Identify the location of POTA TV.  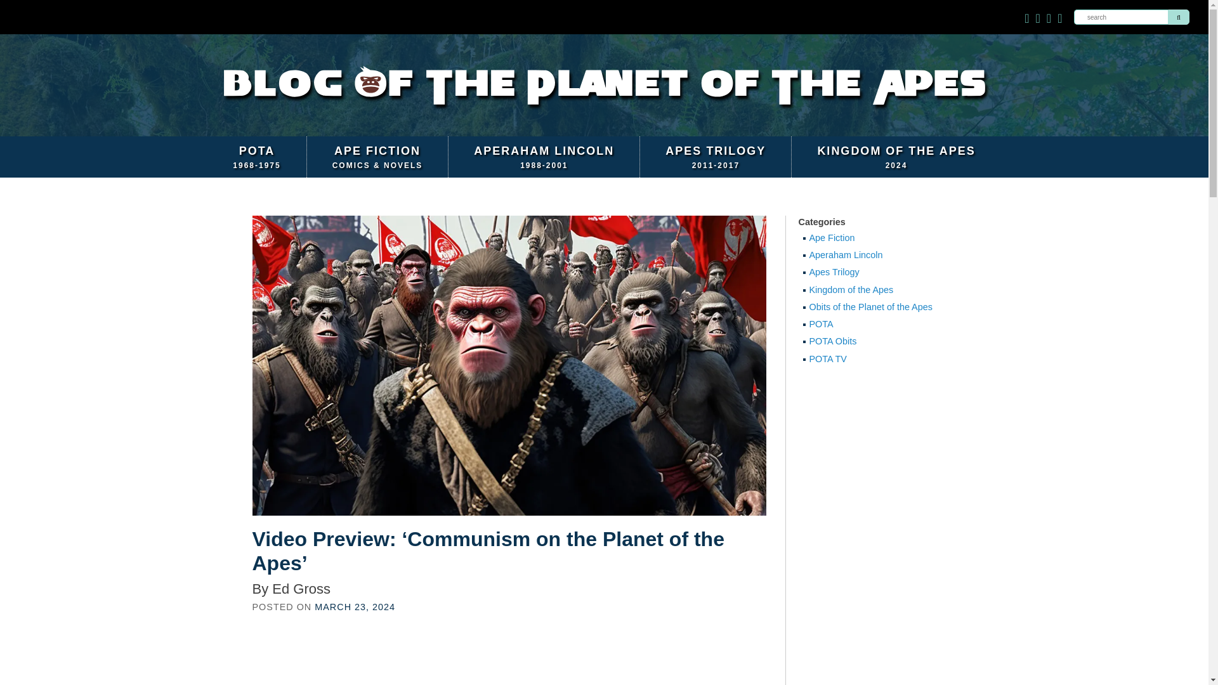
(256, 156).